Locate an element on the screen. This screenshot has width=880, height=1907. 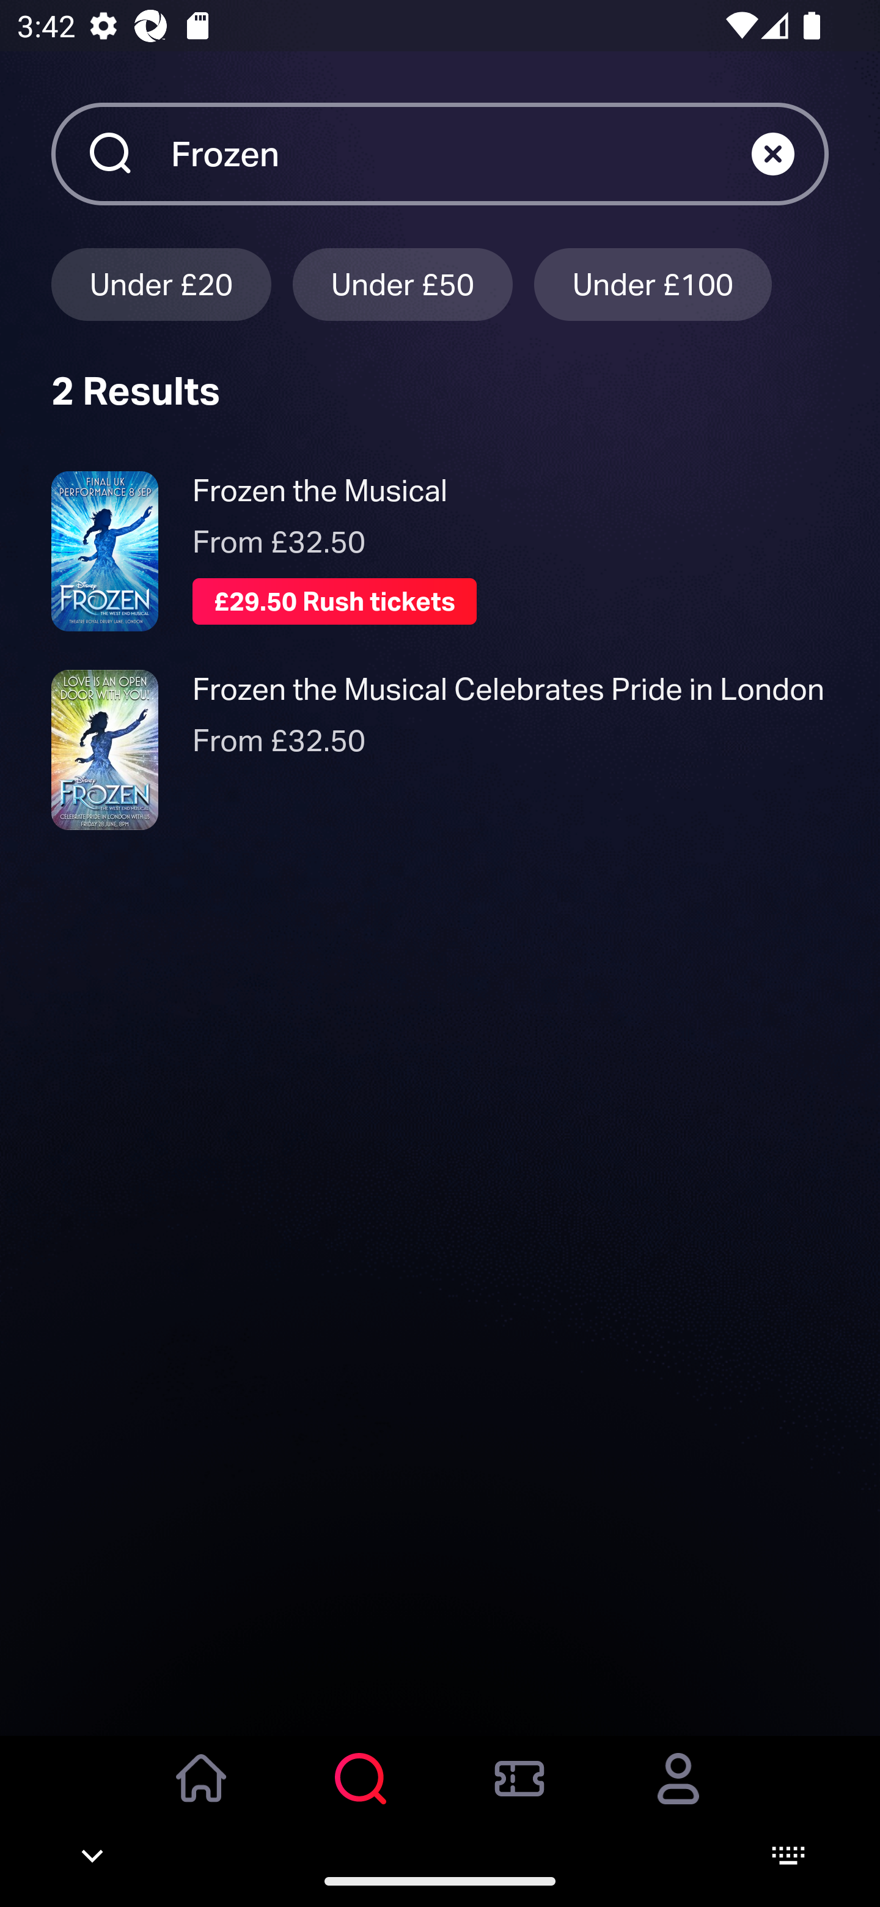
Under £20 is located at coordinates (161, 284).